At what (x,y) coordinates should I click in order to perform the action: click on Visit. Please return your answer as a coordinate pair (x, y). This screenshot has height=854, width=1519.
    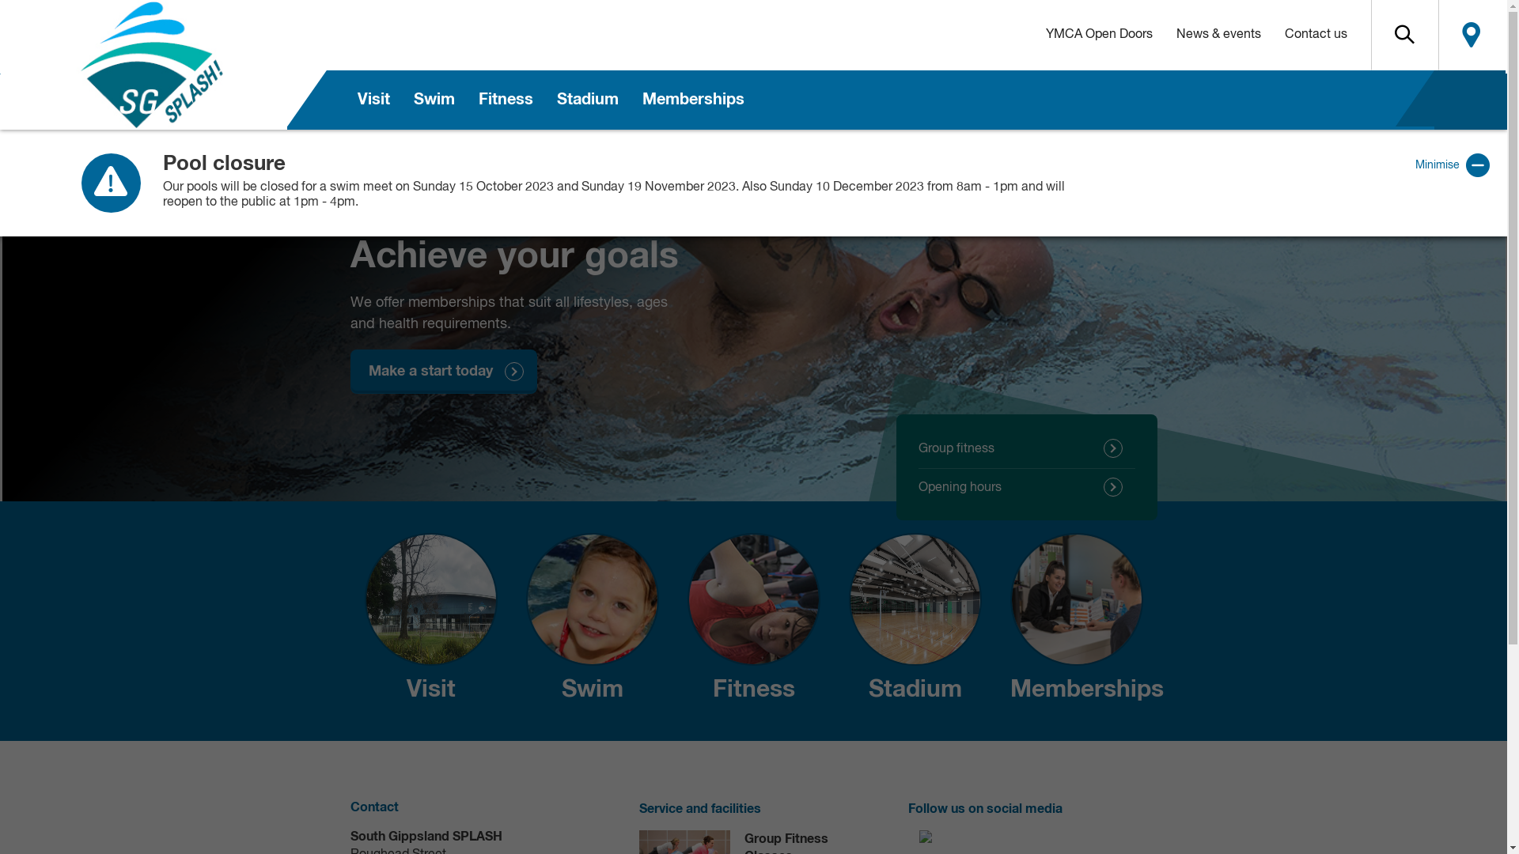
    Looking at the image, I should click on (430, 622).